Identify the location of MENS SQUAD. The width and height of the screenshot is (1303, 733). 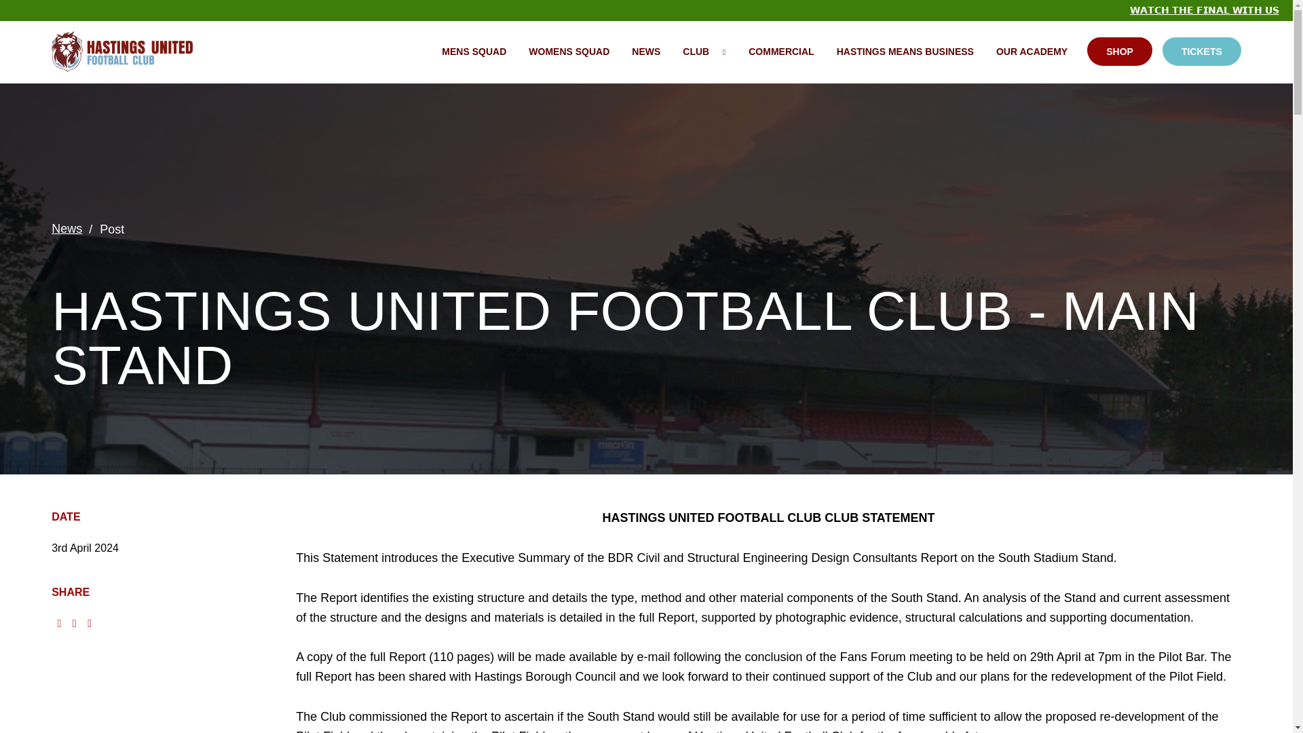
(474, 52).